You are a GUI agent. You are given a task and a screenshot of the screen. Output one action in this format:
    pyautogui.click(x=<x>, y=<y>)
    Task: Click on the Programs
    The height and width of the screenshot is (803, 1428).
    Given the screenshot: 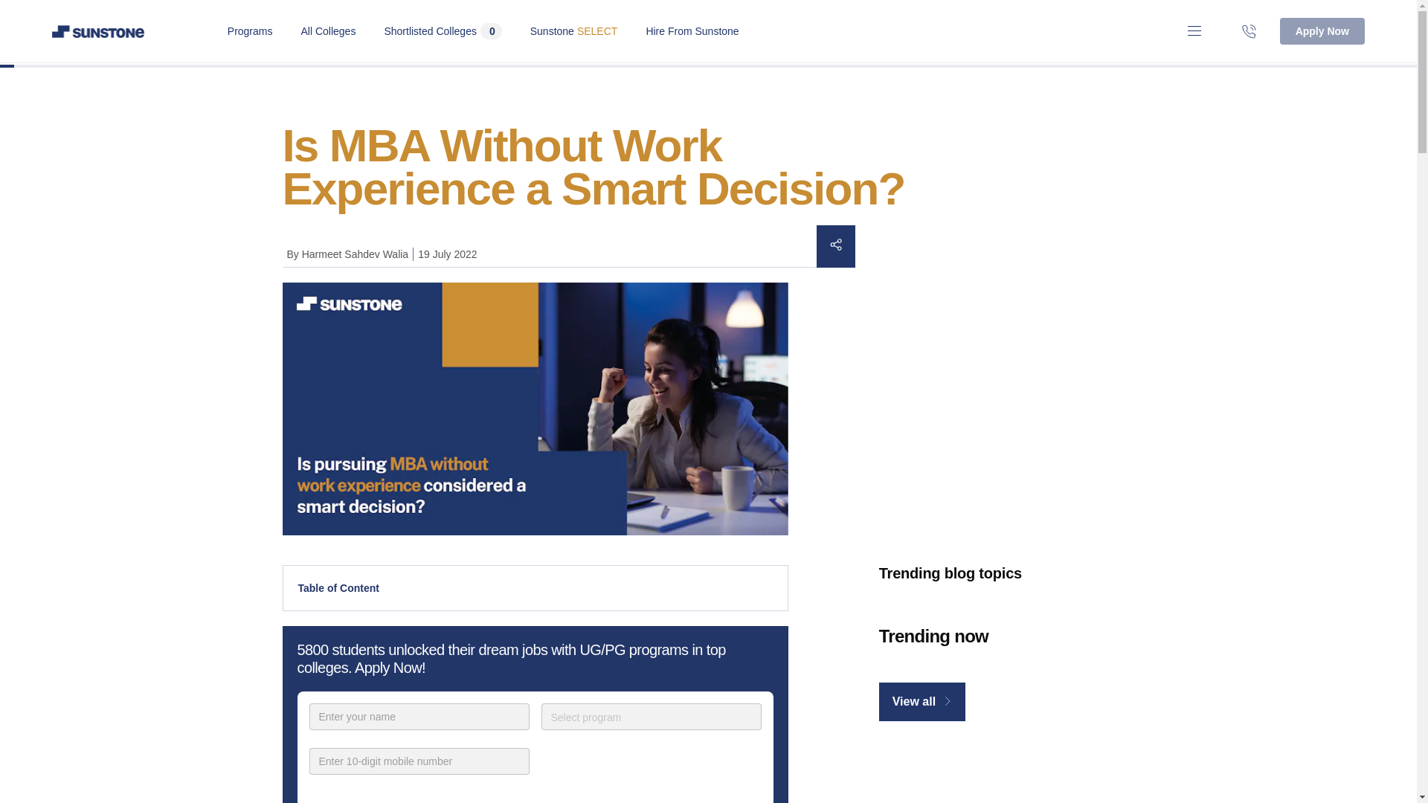 What is the action you would take?
    pyautogui.click(x=442, y=31)
    